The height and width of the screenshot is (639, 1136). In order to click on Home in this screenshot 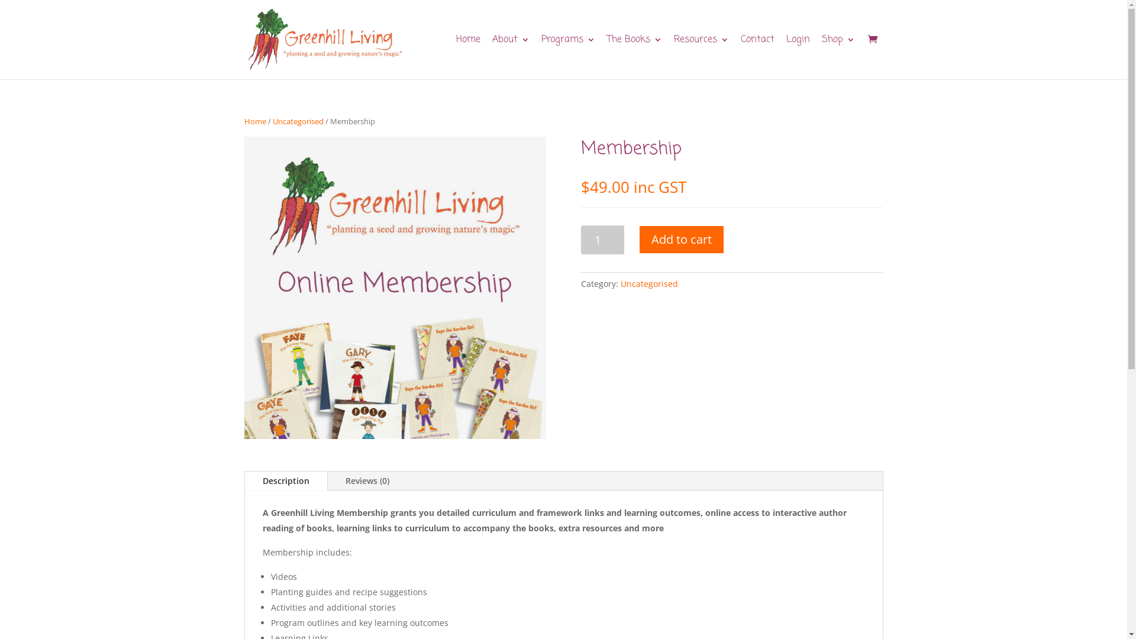, I will do `click(254, 121)`.